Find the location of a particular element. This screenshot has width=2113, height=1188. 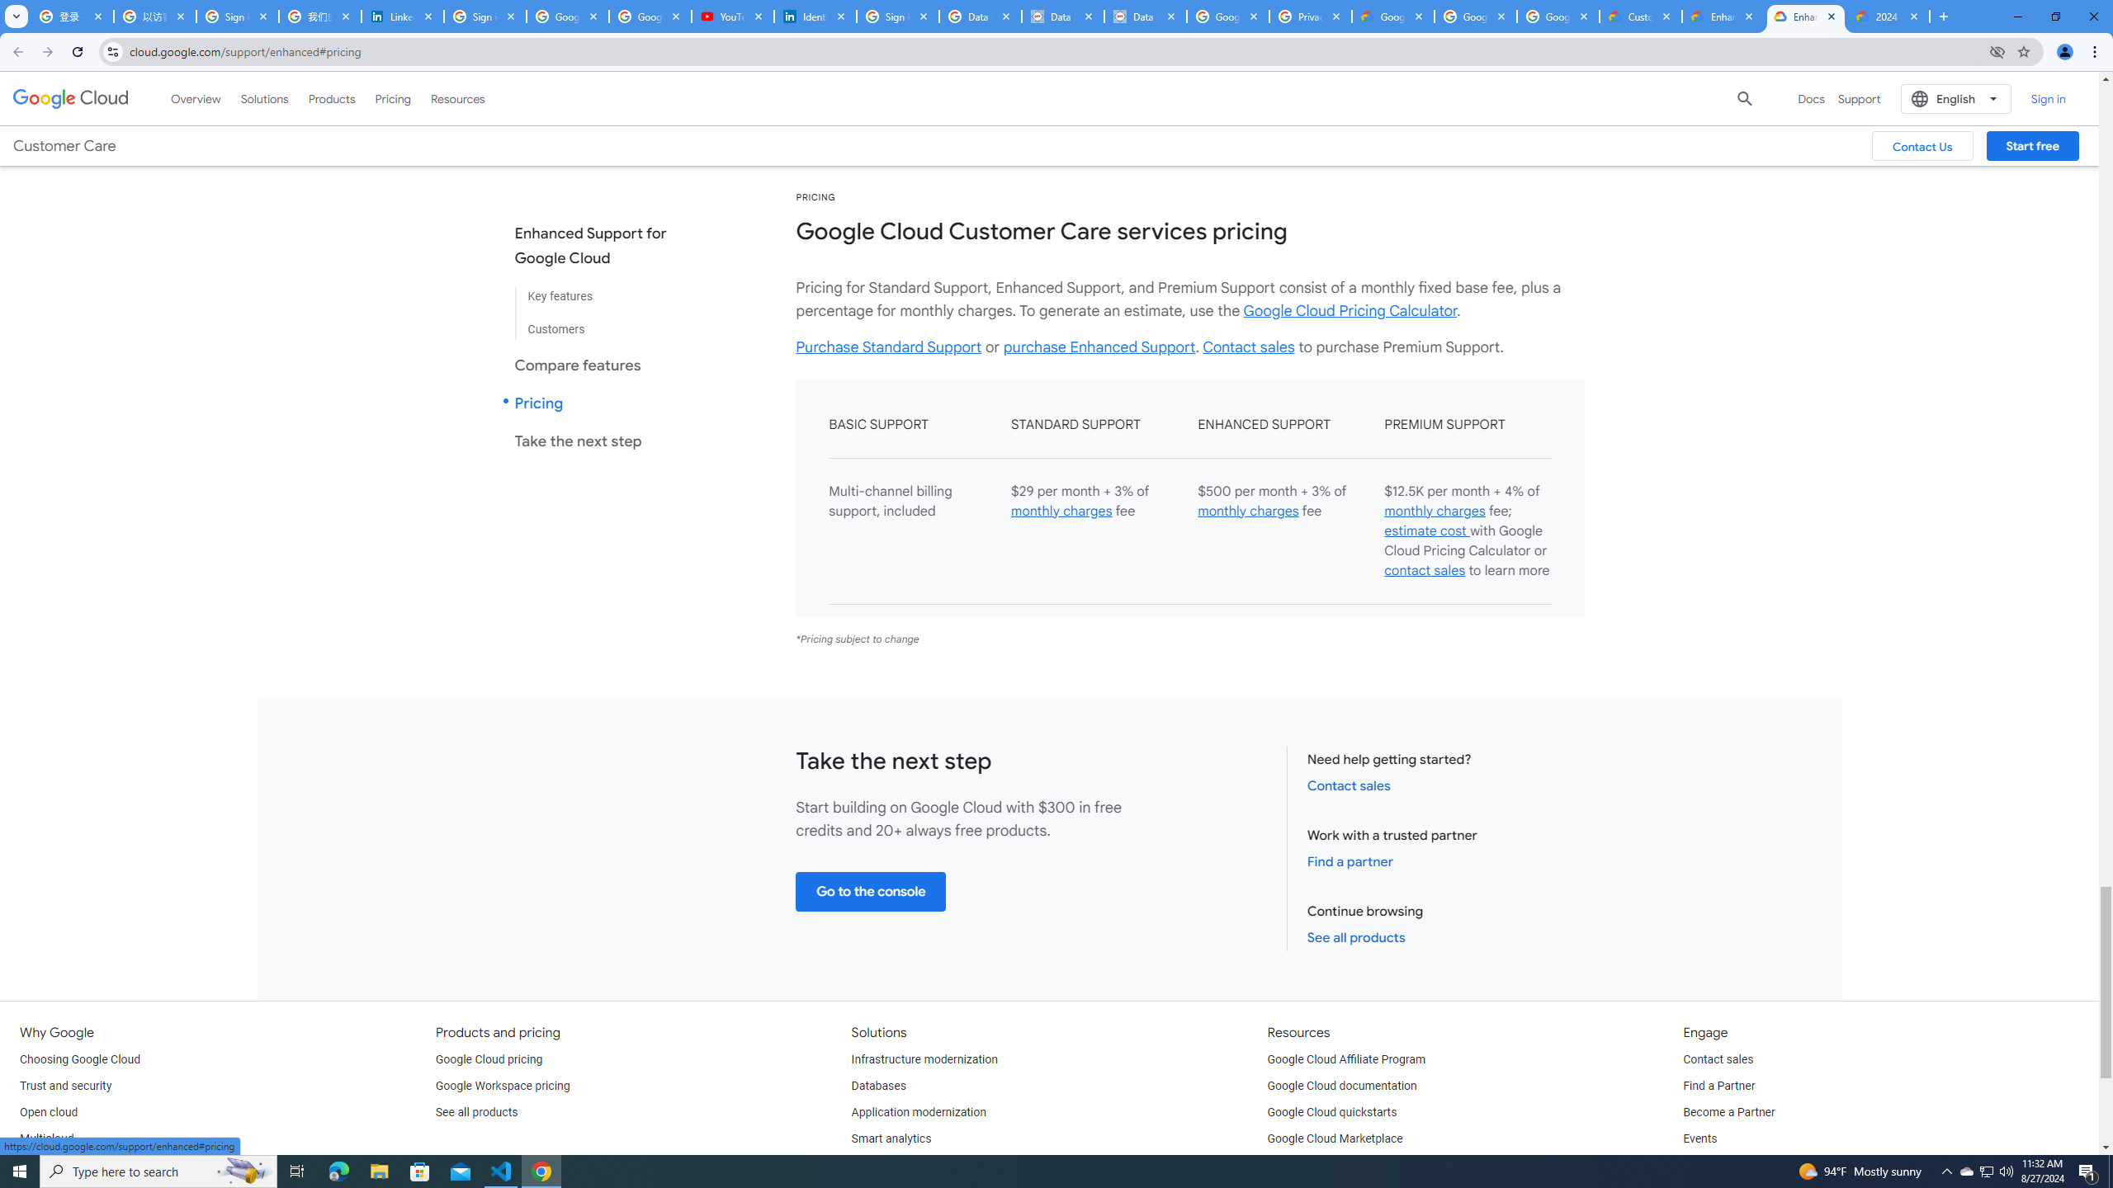

Trust and security is located at coordinates (65, 1086).